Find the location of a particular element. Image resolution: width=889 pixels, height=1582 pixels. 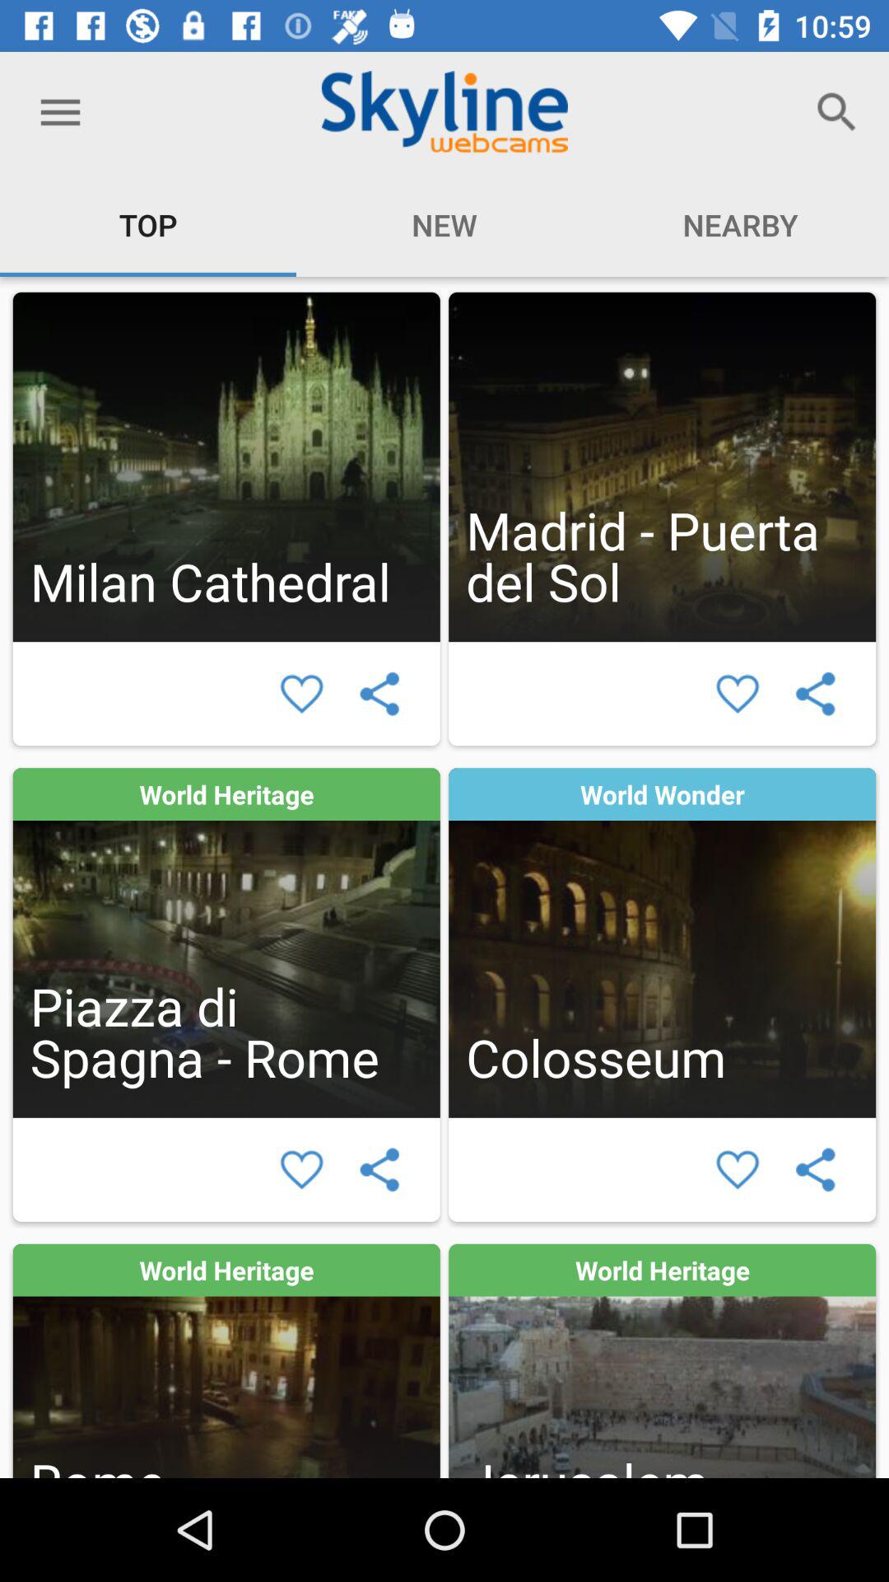

share this webcam is located at coordinates (379, 1170).